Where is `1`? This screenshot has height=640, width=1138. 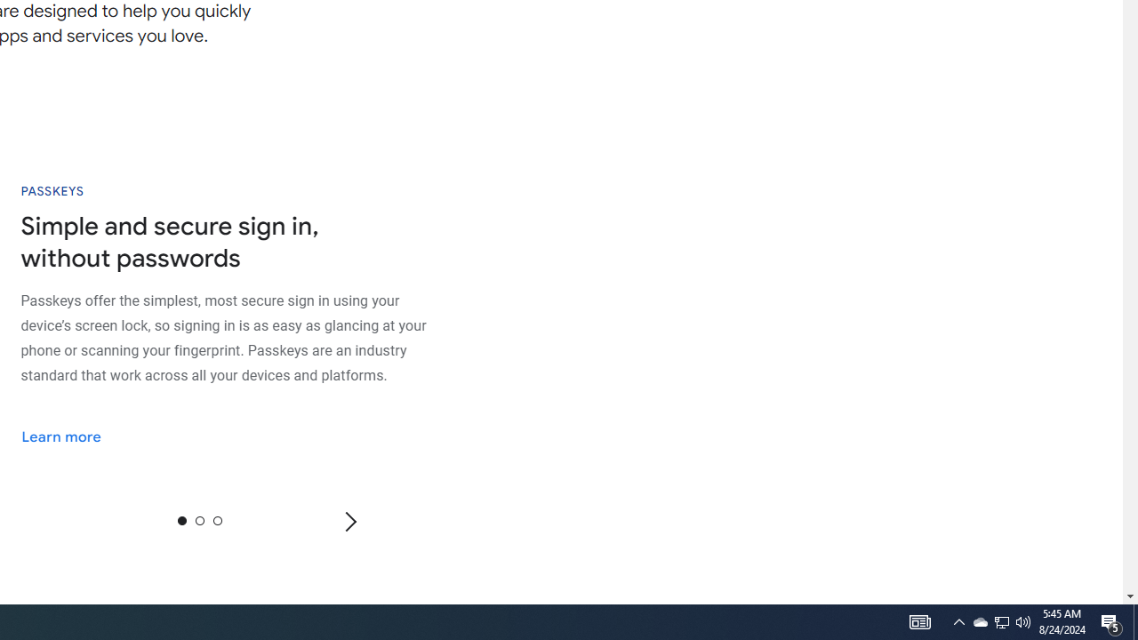
1 is located at coordinates (199, 520).